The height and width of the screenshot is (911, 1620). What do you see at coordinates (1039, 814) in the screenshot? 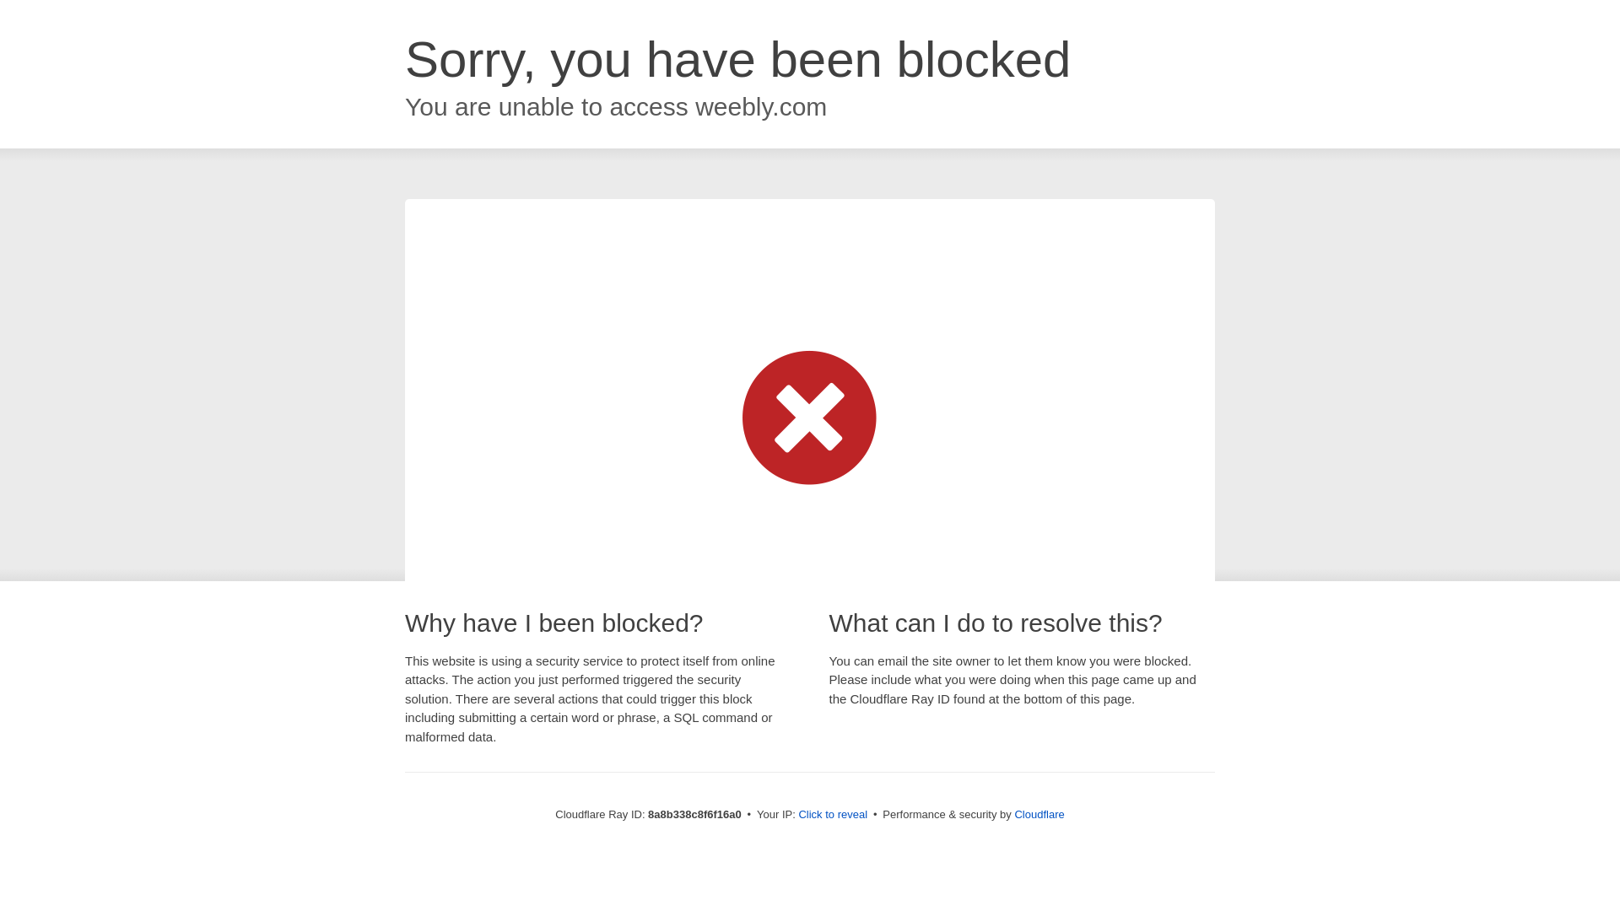
I see `Cloudflare` at bounding box center [1039, 814].